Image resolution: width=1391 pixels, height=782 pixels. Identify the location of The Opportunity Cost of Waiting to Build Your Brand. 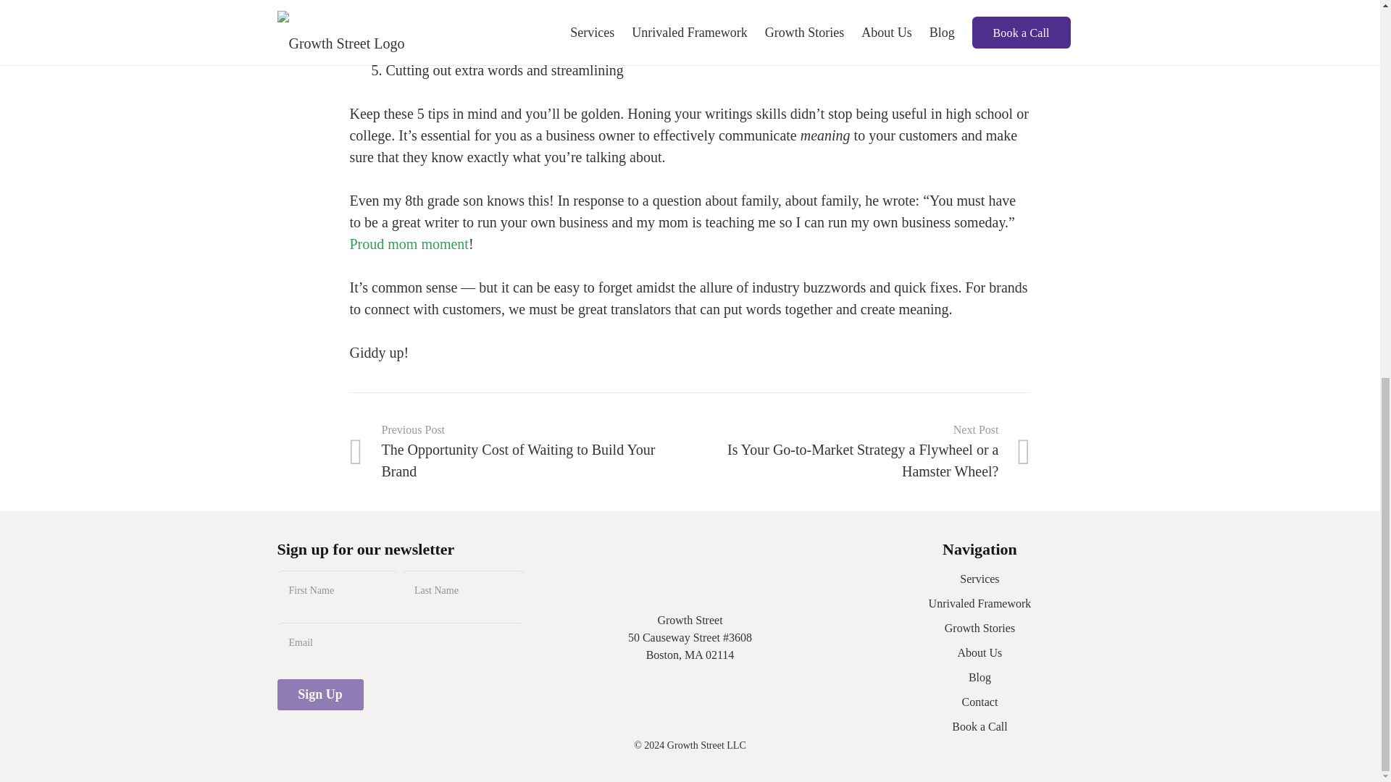
(519, 452).